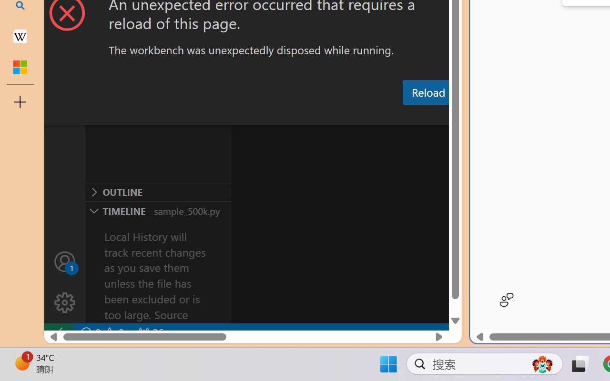 The width and height of the screenshot is (610, 381). What do you see at coordinates (271, 116) in the screenshot?
I see `Problems (Ctrl+Shift+M)` at bounding box center [271, 116].